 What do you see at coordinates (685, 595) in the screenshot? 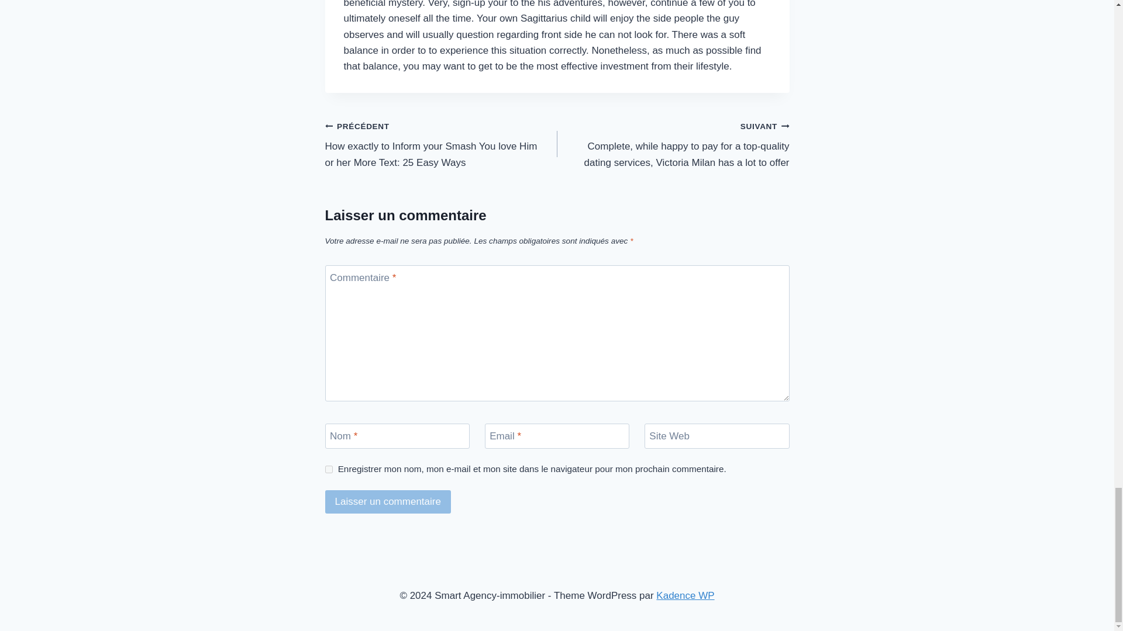
I see `Kadence WP` at bounding box center [685, 595].